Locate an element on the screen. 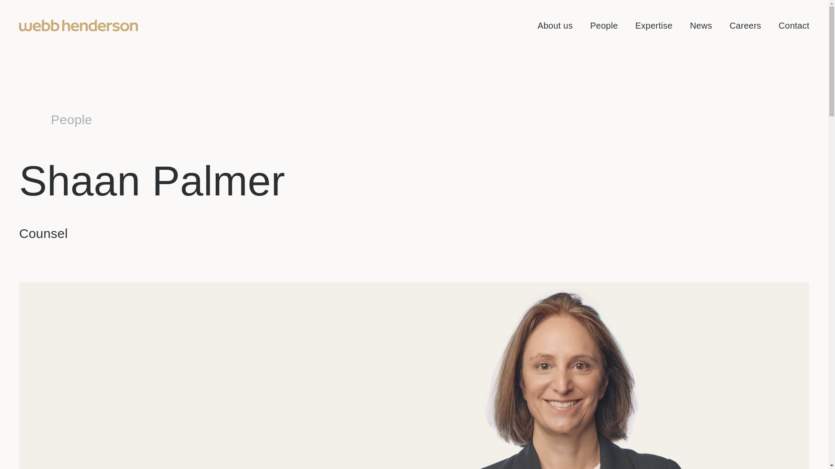 Image resolution: width=835 pixels, height=469 pixels. Webb Henderson is located at coordinates (78, 25).